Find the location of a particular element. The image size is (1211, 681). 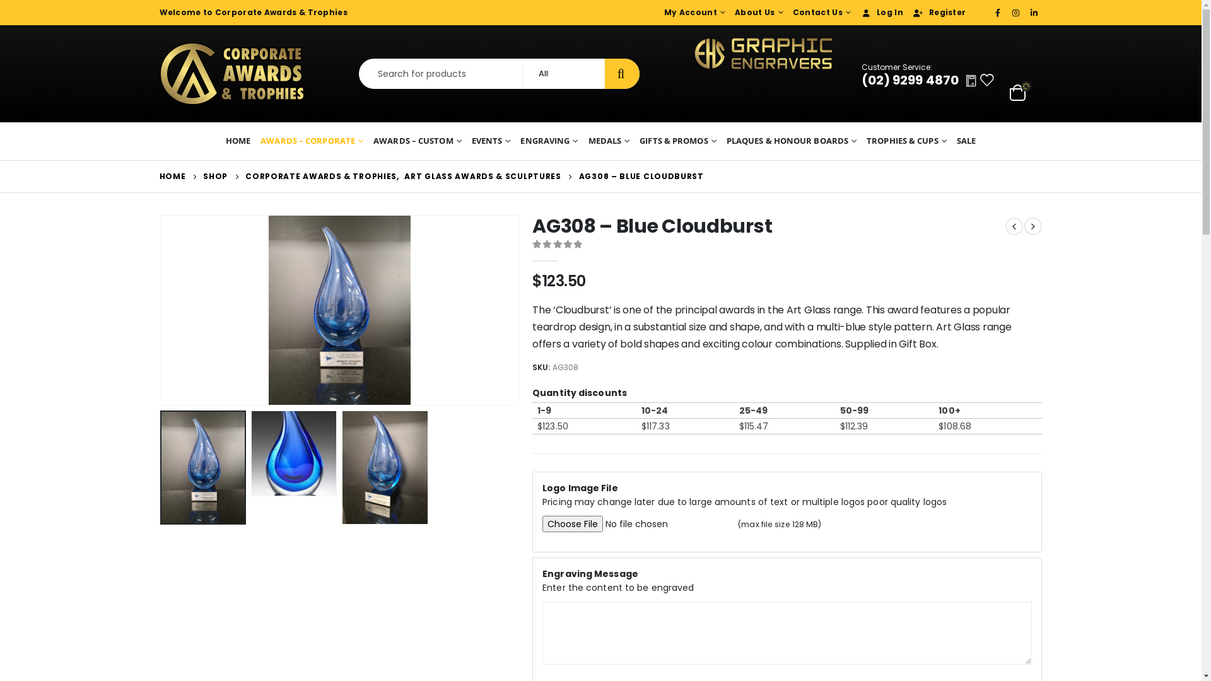

TROPHIES & CUPS is located at coordinates (907, 141).